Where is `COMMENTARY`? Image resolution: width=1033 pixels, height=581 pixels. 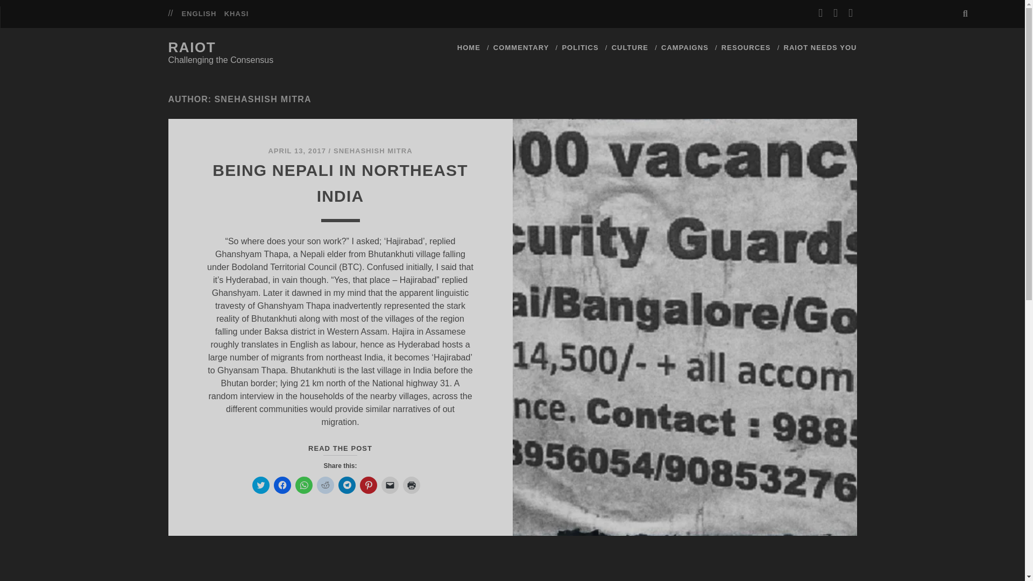
COMMENTARY is located at coordinates (521, 47).